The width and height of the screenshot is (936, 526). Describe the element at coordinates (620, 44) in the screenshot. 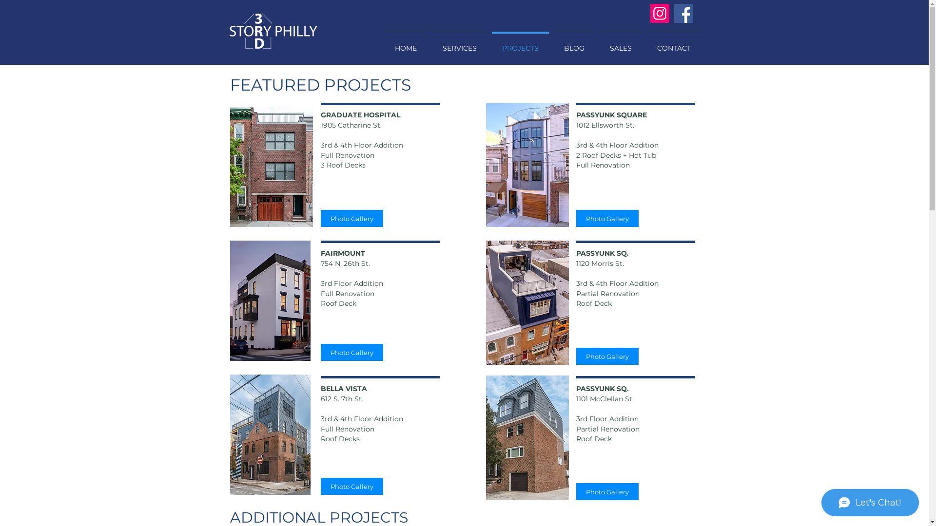

I see `SALES` at that location.